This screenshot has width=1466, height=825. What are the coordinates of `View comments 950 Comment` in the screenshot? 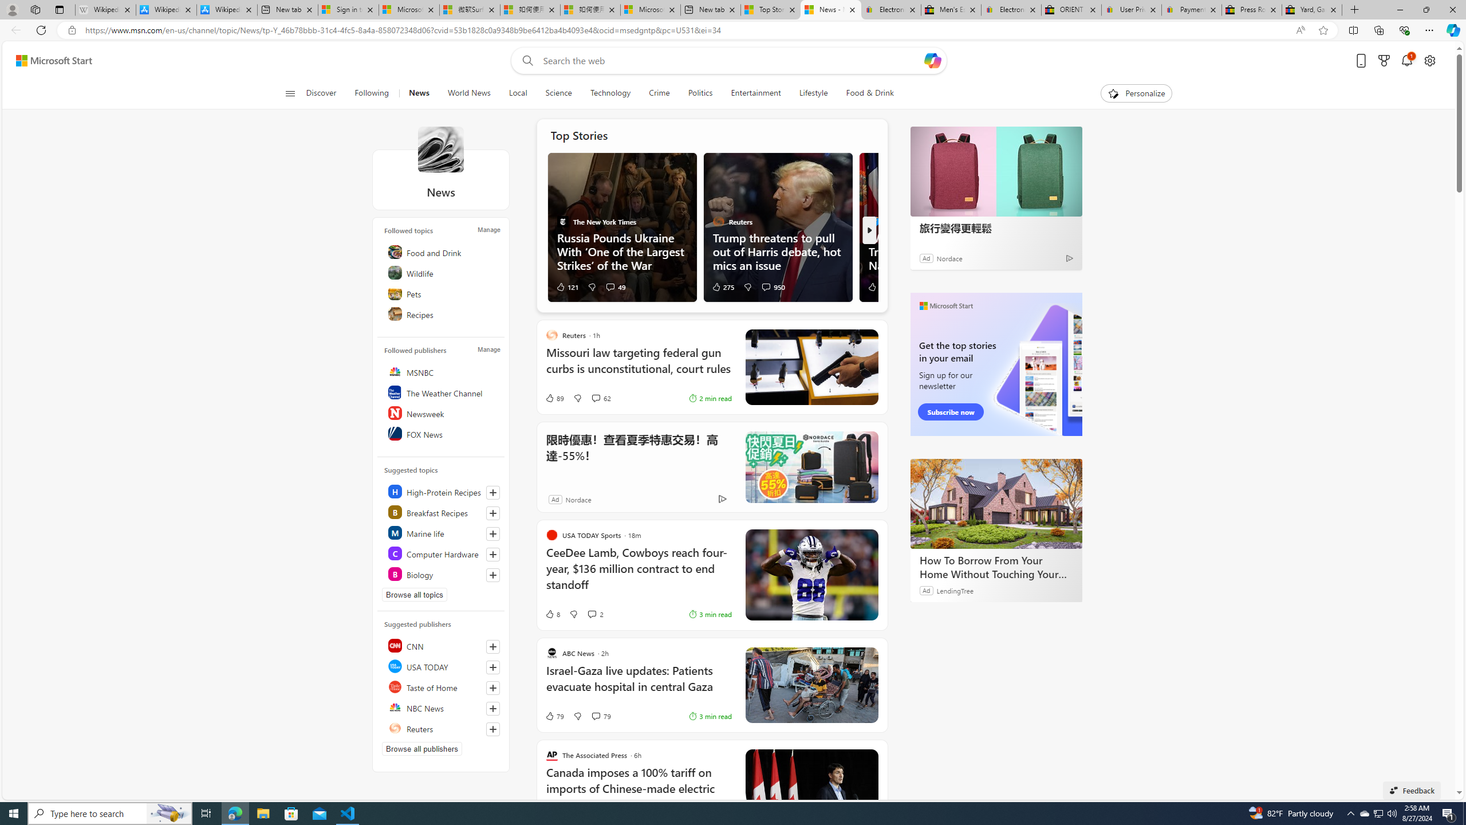 It's located at (766, 286).